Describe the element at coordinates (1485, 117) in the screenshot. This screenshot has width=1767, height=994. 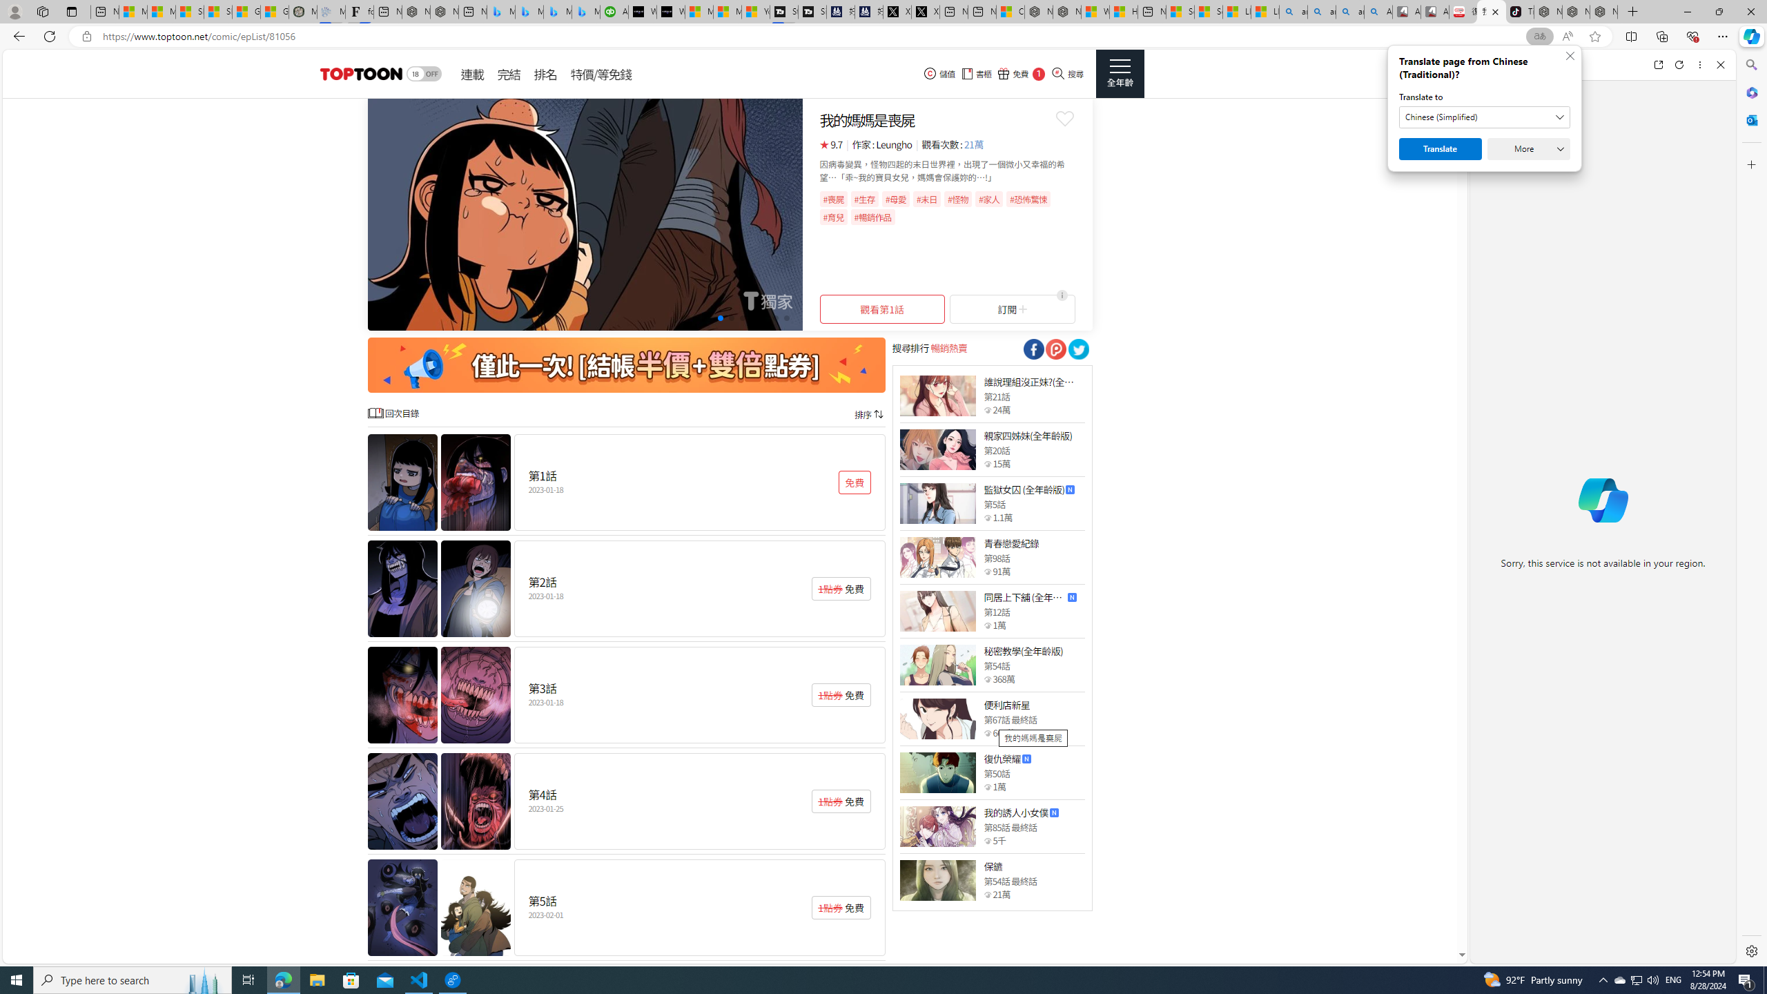
I see `Translate to` at that location.